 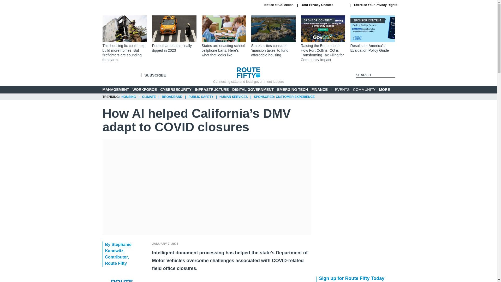 What do you see at coordinates (176, 89) in the screenshot?
I see `CYBERSECURITY` at bounding box center [176, 89].